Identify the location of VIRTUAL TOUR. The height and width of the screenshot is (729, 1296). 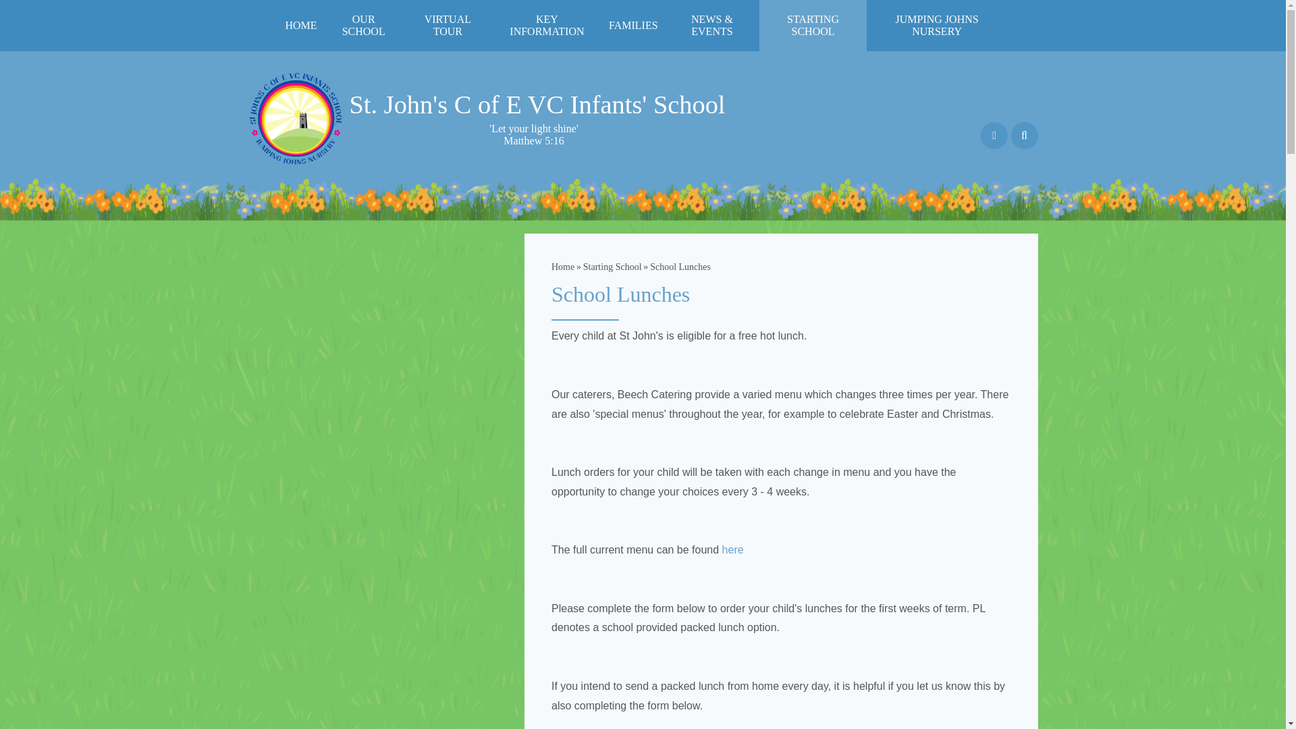
(448, 26).